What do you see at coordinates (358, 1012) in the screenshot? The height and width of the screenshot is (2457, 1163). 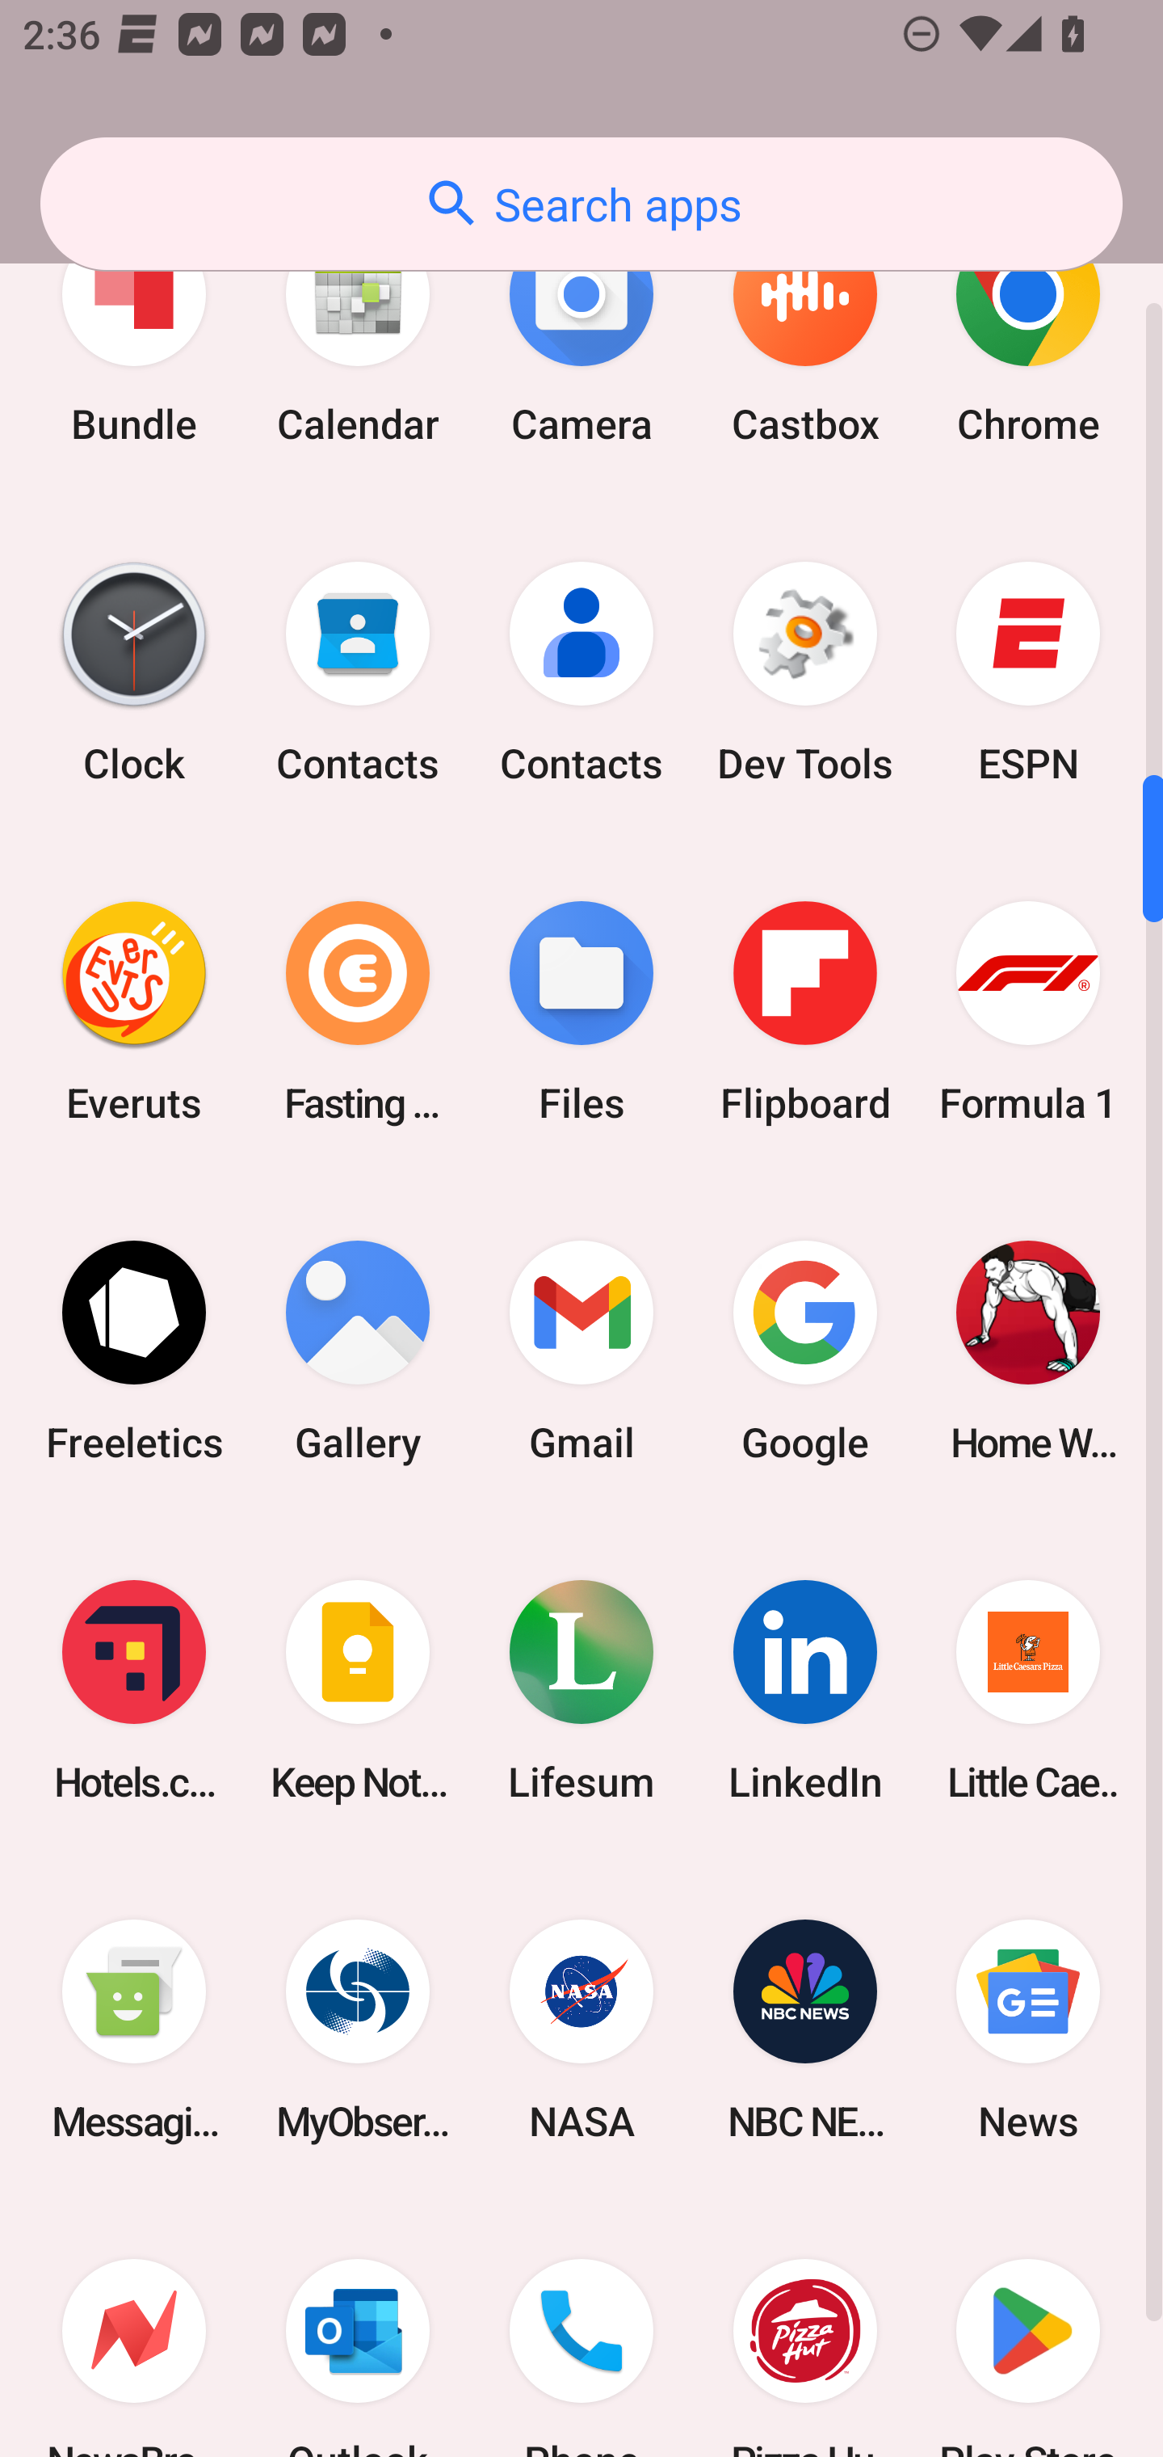 I see `Fasting Coach` at bounding box center [358, 1012].